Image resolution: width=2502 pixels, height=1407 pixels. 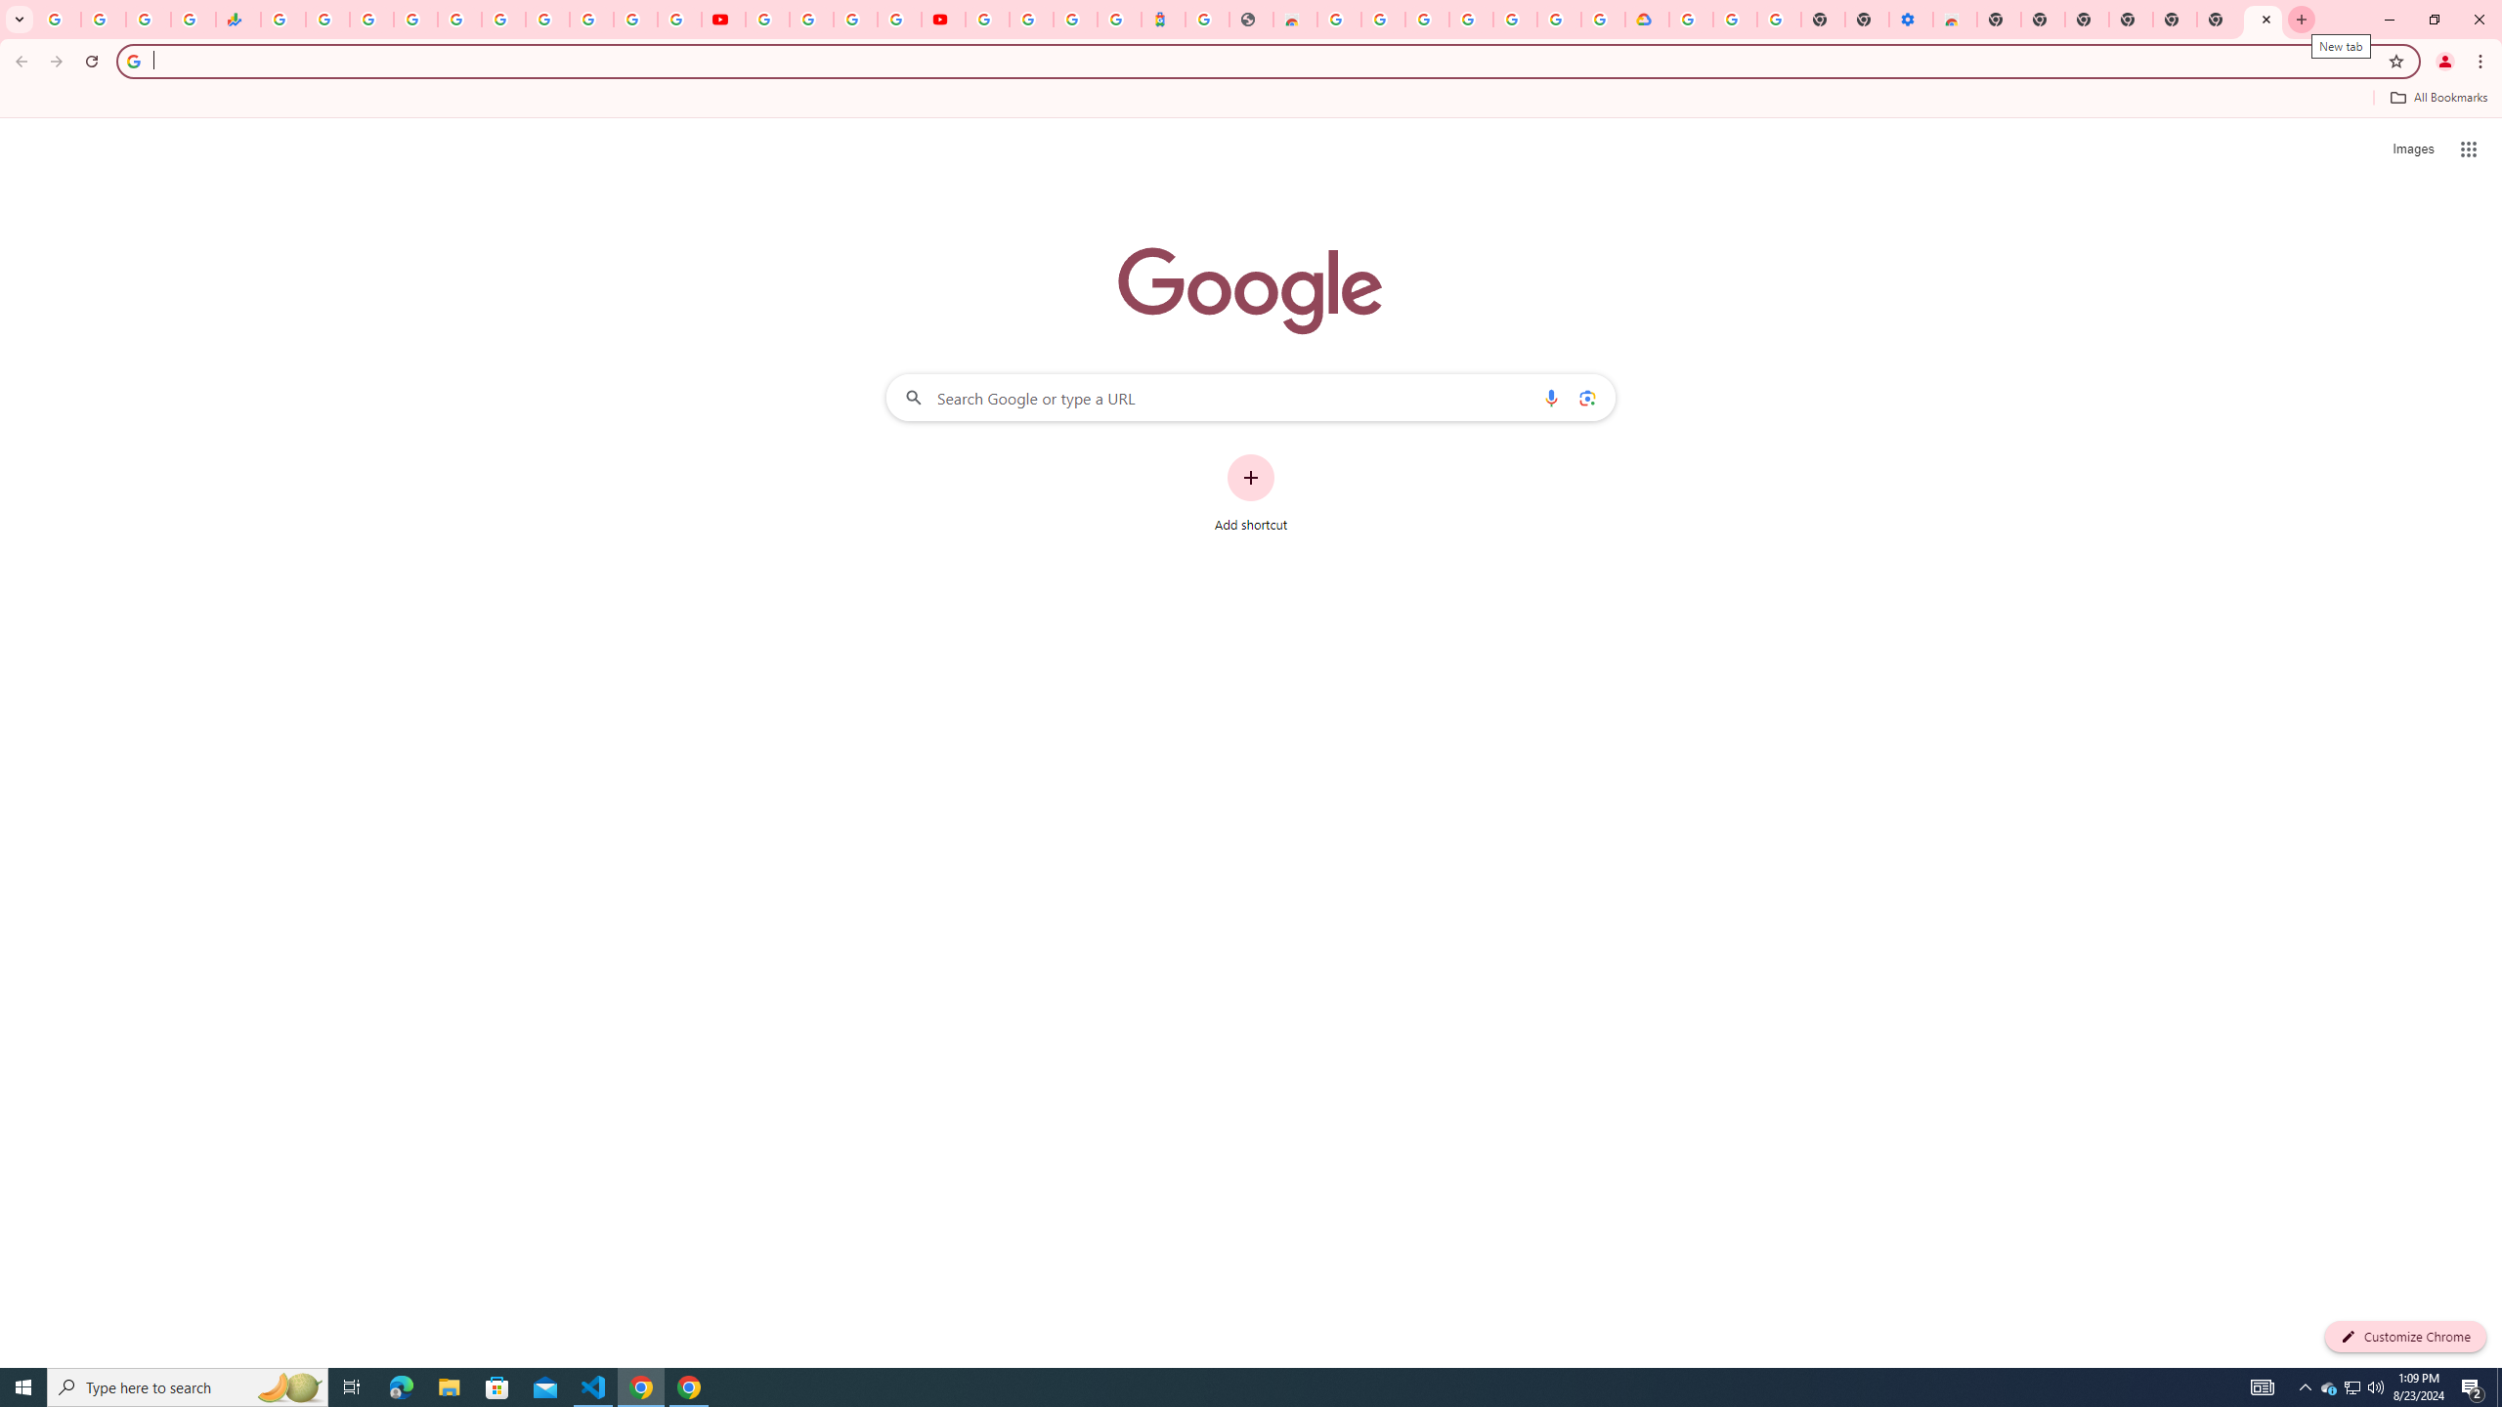 What do you see at coordinates (2263, 20) in the screenshot?
I see `New Tab` at bounding box center [2263, 20].